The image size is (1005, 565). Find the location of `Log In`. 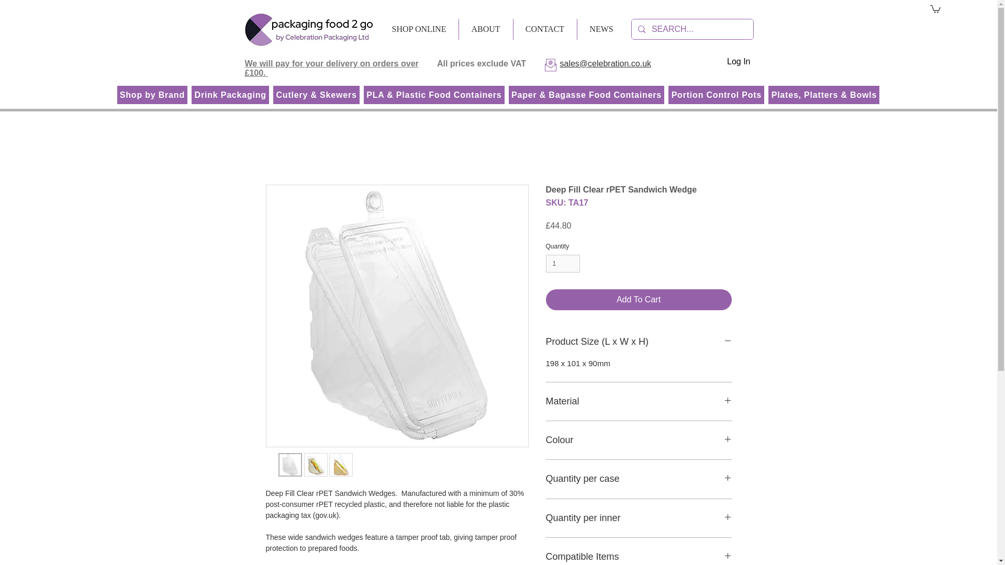

Log In is located at coordinates (738, 62).